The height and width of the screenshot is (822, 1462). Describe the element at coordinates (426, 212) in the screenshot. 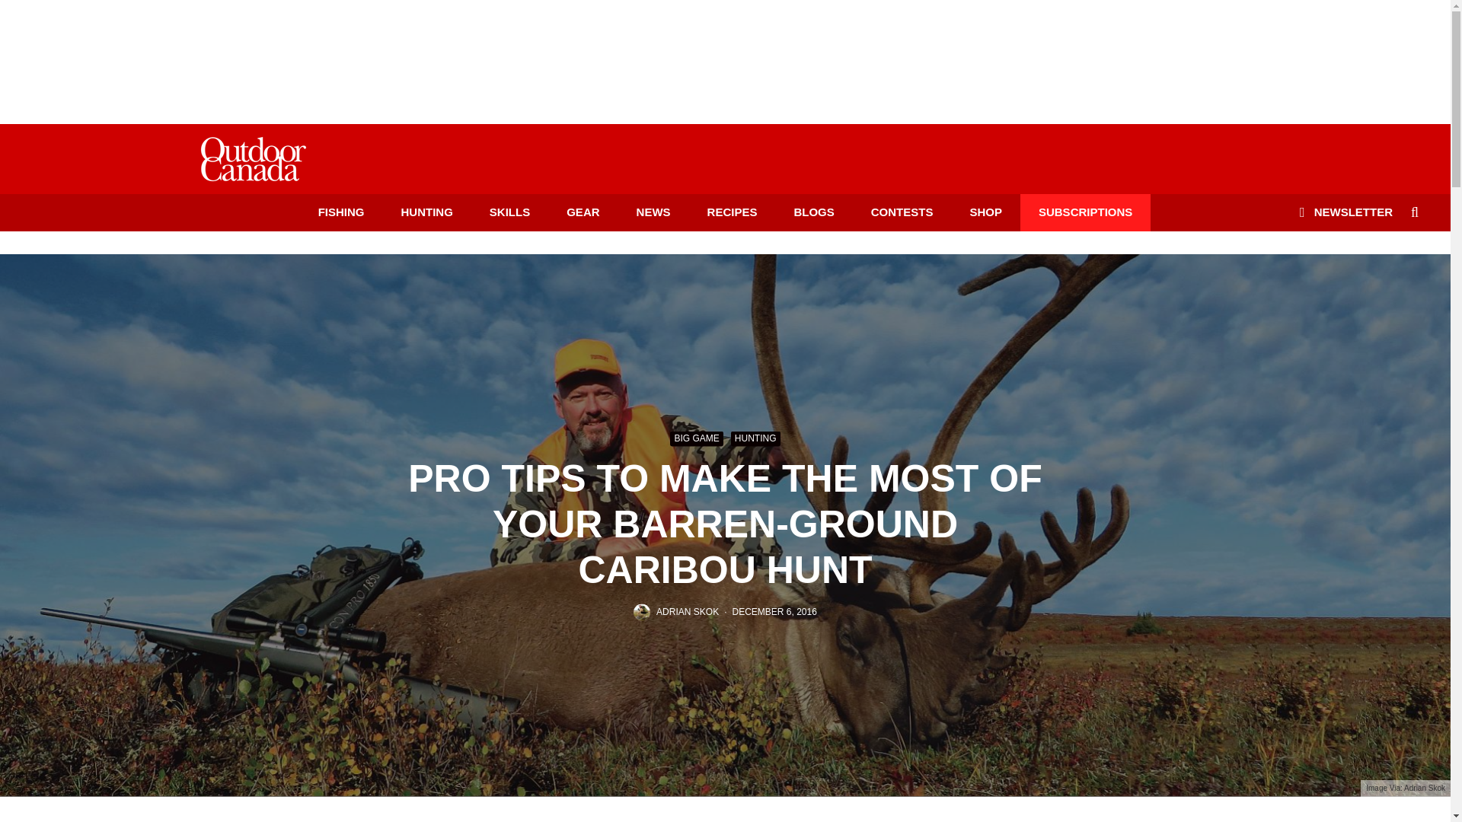

I see `HUNTING` at that location.